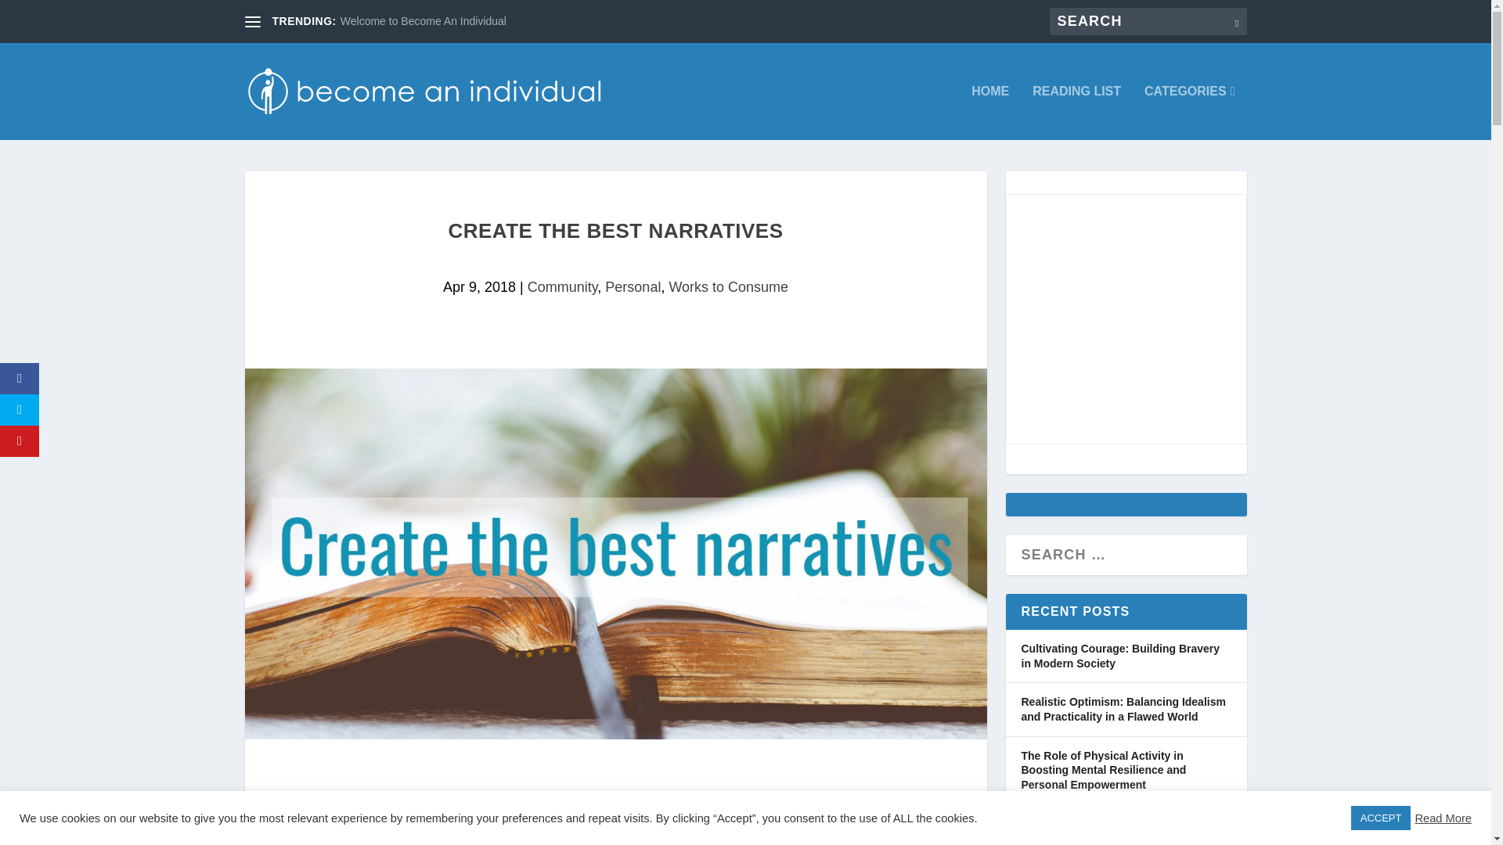  What do you see at coordinates (424, 20) in the screenshot?
I see `Welcome to Become An Individual` at bounding box center [424, 20].